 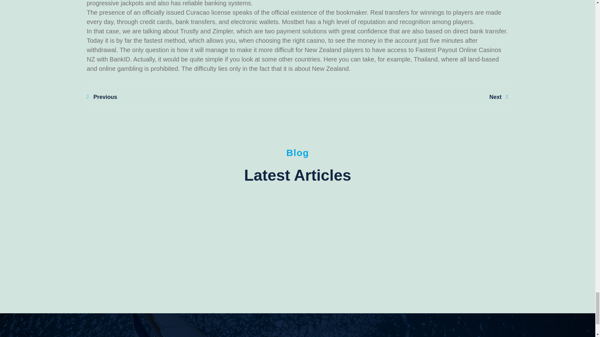 I want to click on Previous, so click(x=192, y=97).